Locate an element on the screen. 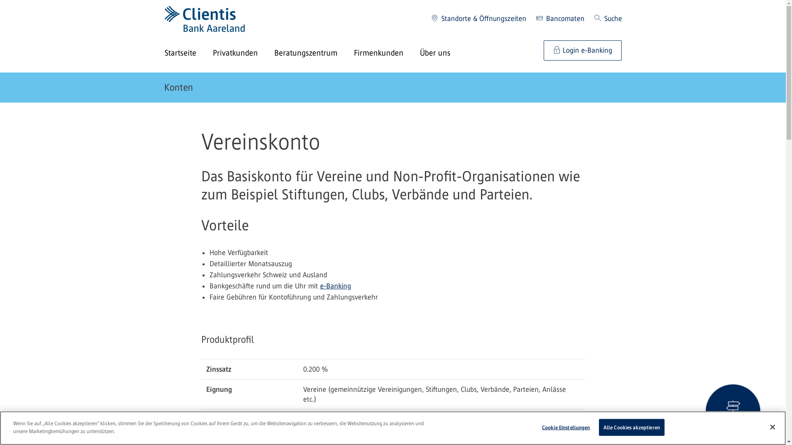  Bancomaten is located at coordinates (560, 19).